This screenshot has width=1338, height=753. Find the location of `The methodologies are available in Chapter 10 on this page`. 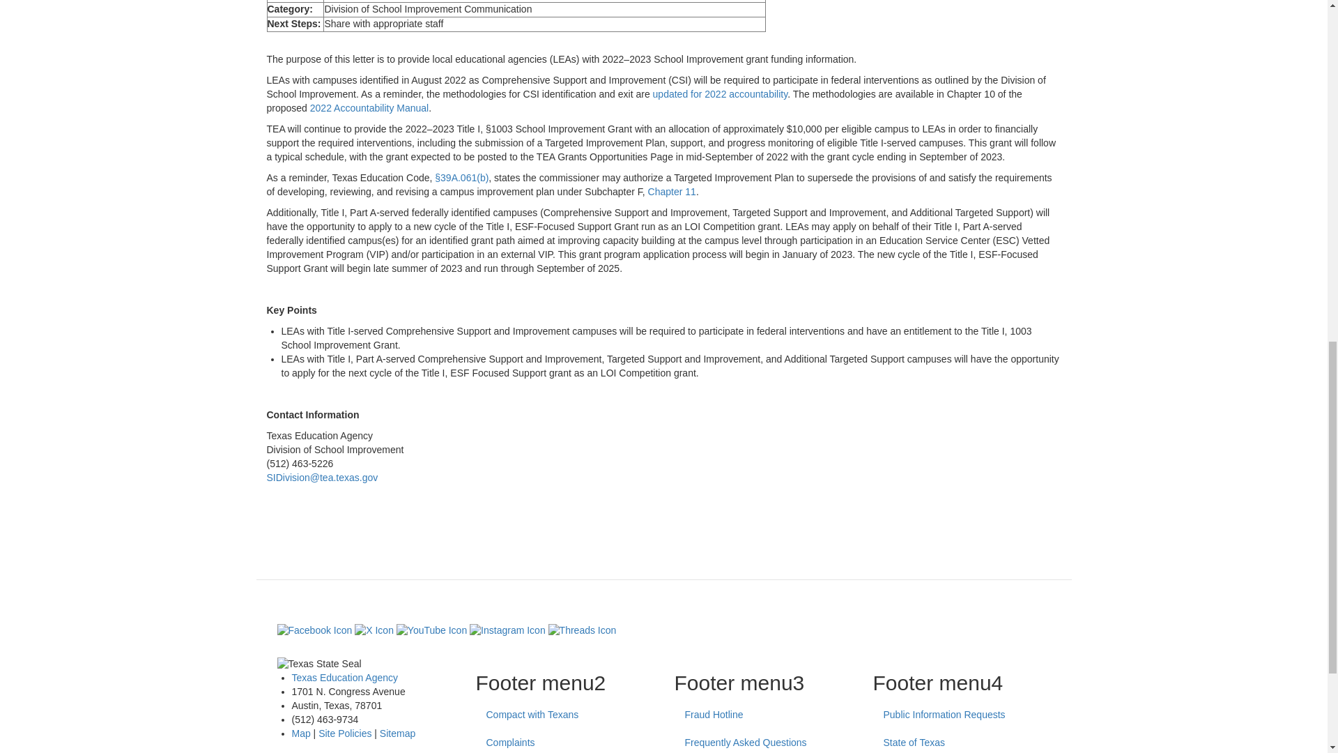

The methodologies are available in Chapter 10 on this page is located at coordinates (369, 107).